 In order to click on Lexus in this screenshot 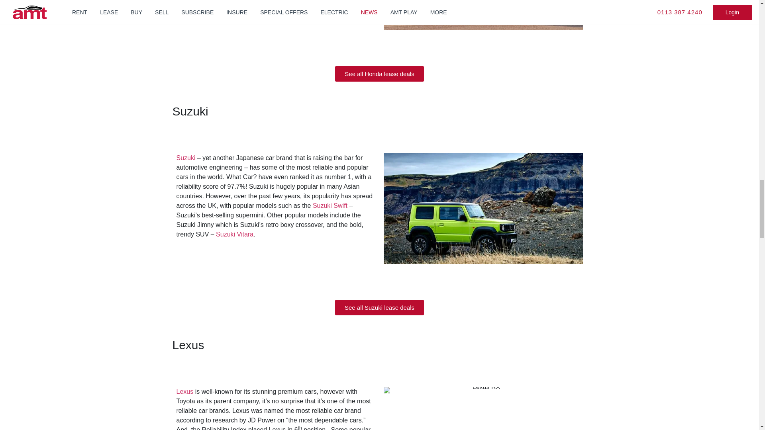, I will do `click(184, 392)`.